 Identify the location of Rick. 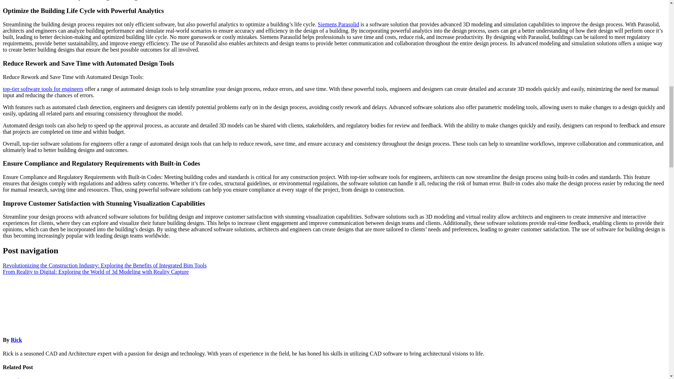
(16, 340).